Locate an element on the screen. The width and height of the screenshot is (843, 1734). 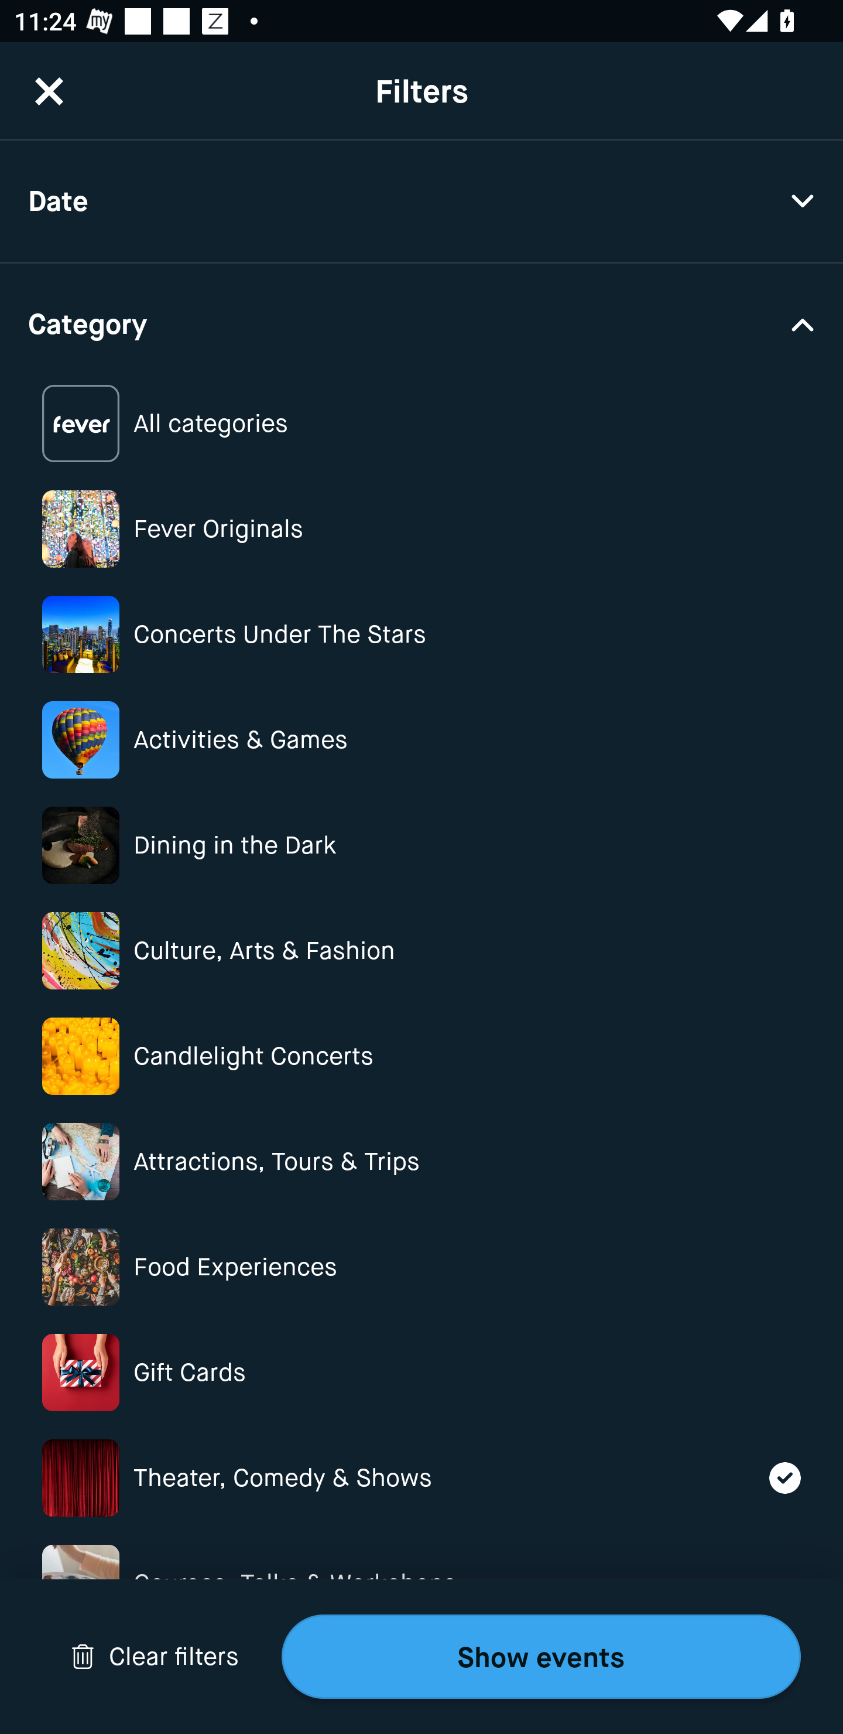
Category Image Candlelight Concerts is located at coordinates (421, 1056).